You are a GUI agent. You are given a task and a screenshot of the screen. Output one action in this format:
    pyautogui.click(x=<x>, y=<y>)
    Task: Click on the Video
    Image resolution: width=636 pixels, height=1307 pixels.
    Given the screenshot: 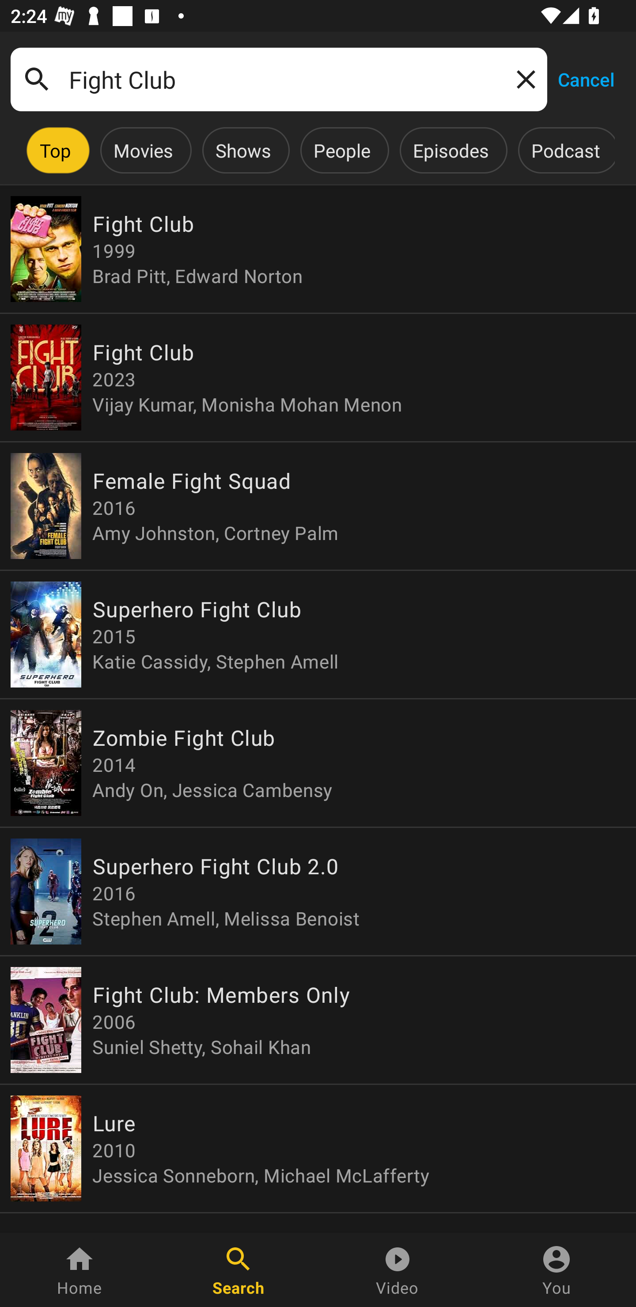 What is the action you would take?
    pyautogui.click(x=397, y=1270)
    